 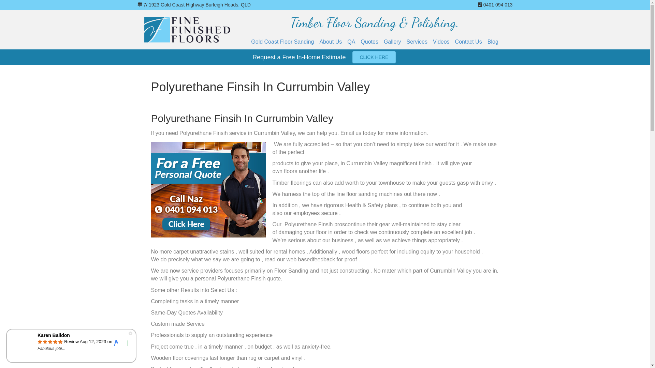 What do you see at coordinates (469, 42) in the screenshot?
I see `Contact Us` at bounding box center [469, 42].